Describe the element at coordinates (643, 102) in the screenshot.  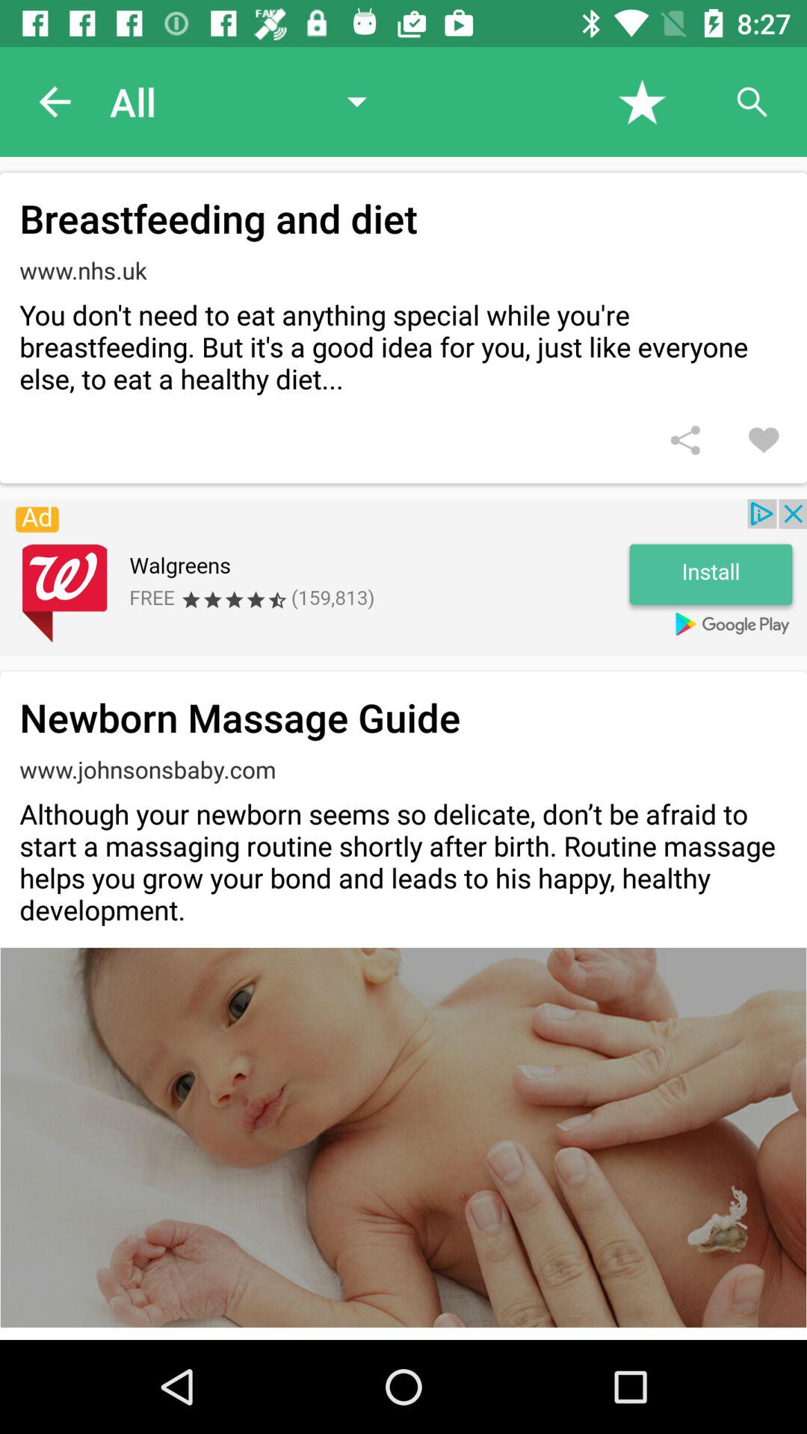
I see `click star icon` at that location.